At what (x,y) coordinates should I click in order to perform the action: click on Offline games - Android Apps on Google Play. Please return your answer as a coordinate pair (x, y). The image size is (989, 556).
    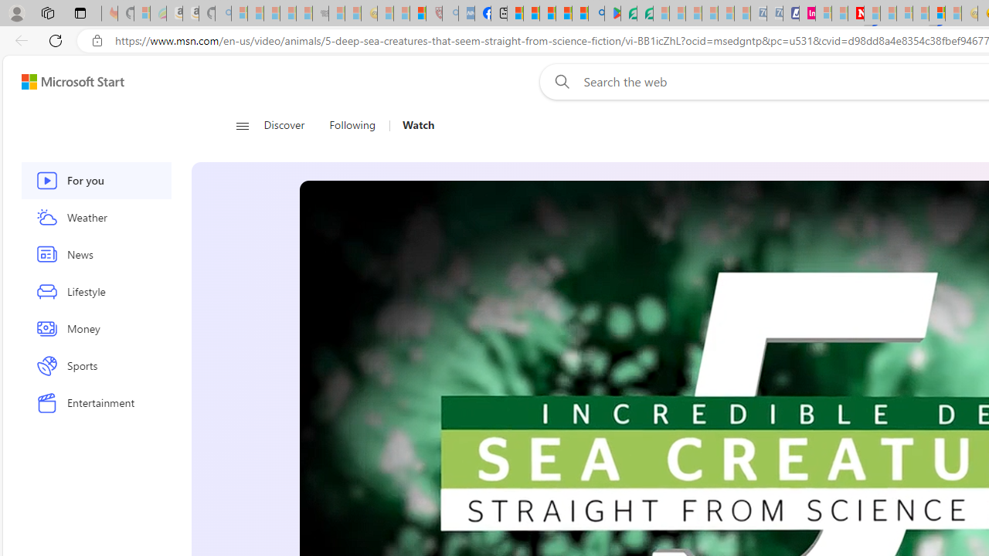
    Looking at the image, I should click on (612, 14).